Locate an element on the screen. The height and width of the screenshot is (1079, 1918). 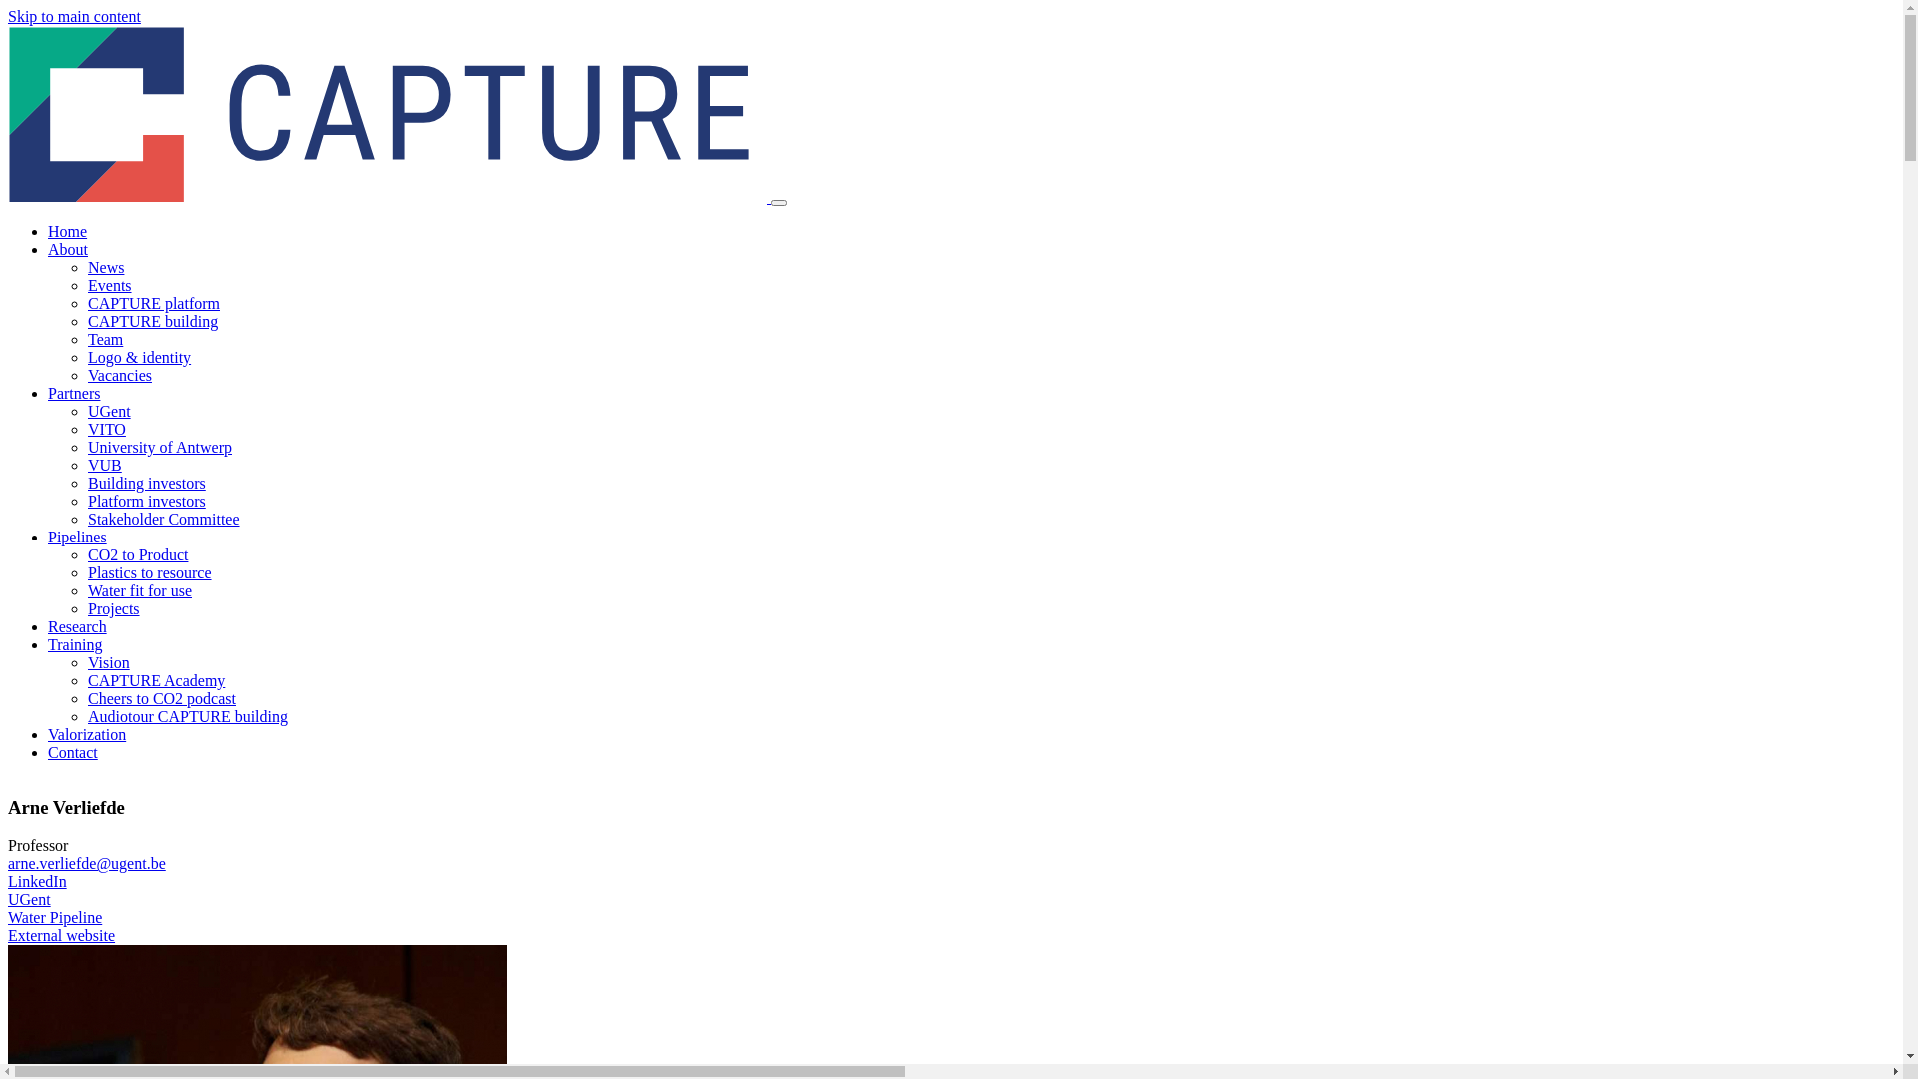
LinkedIn is located at coordinates (38, 881).